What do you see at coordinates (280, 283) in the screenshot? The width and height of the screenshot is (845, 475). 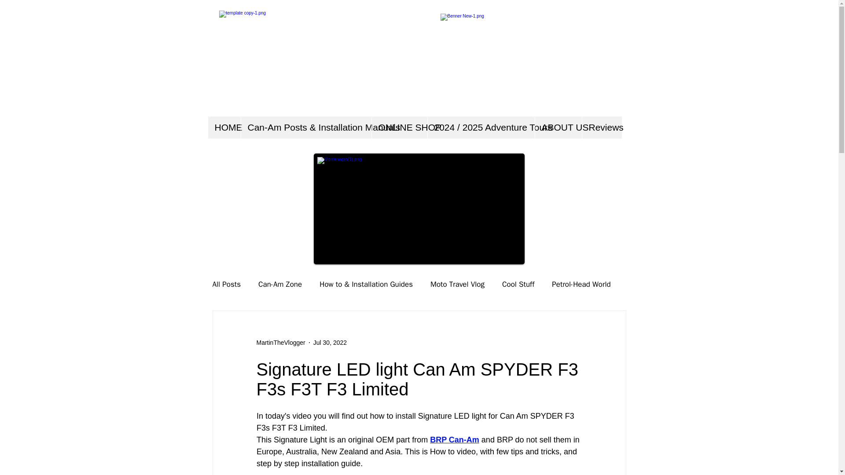 I see `Can-Am Zone` at bounding box center [280, 283].